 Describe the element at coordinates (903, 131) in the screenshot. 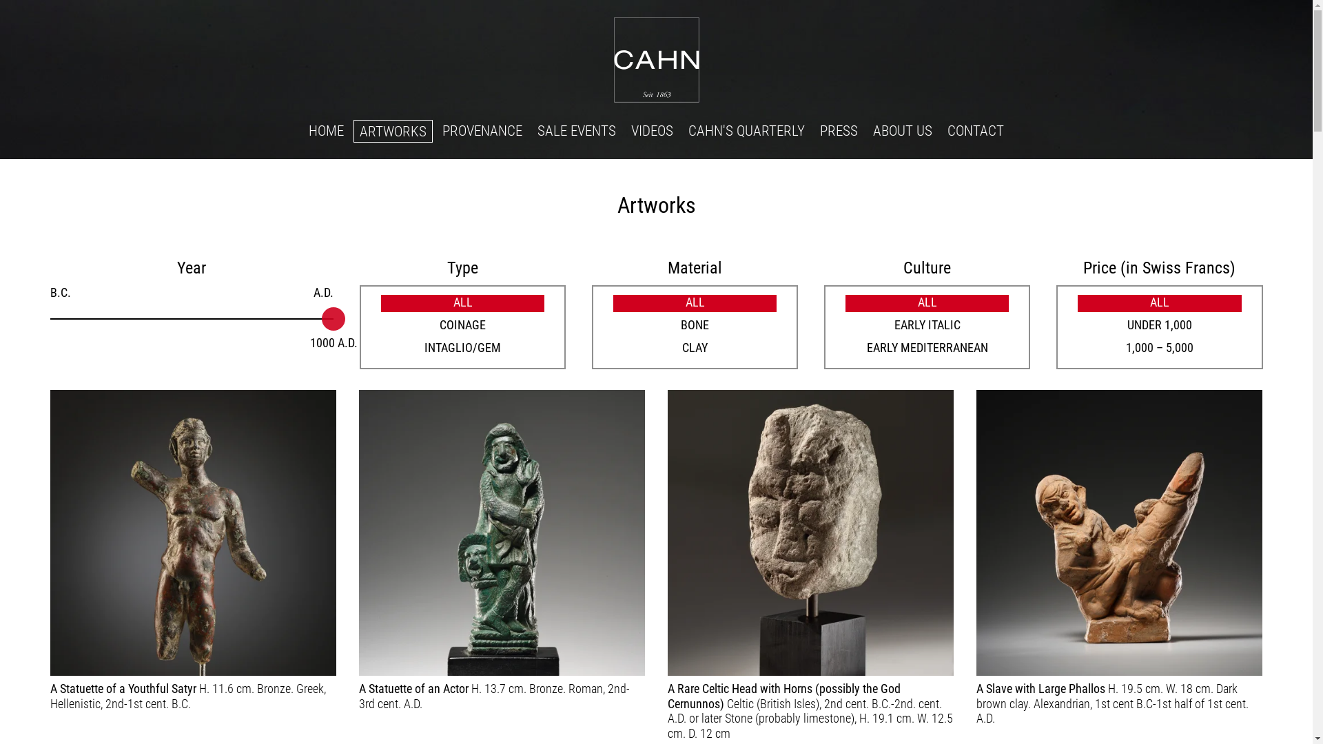

I see `ABOUT US` at that location.